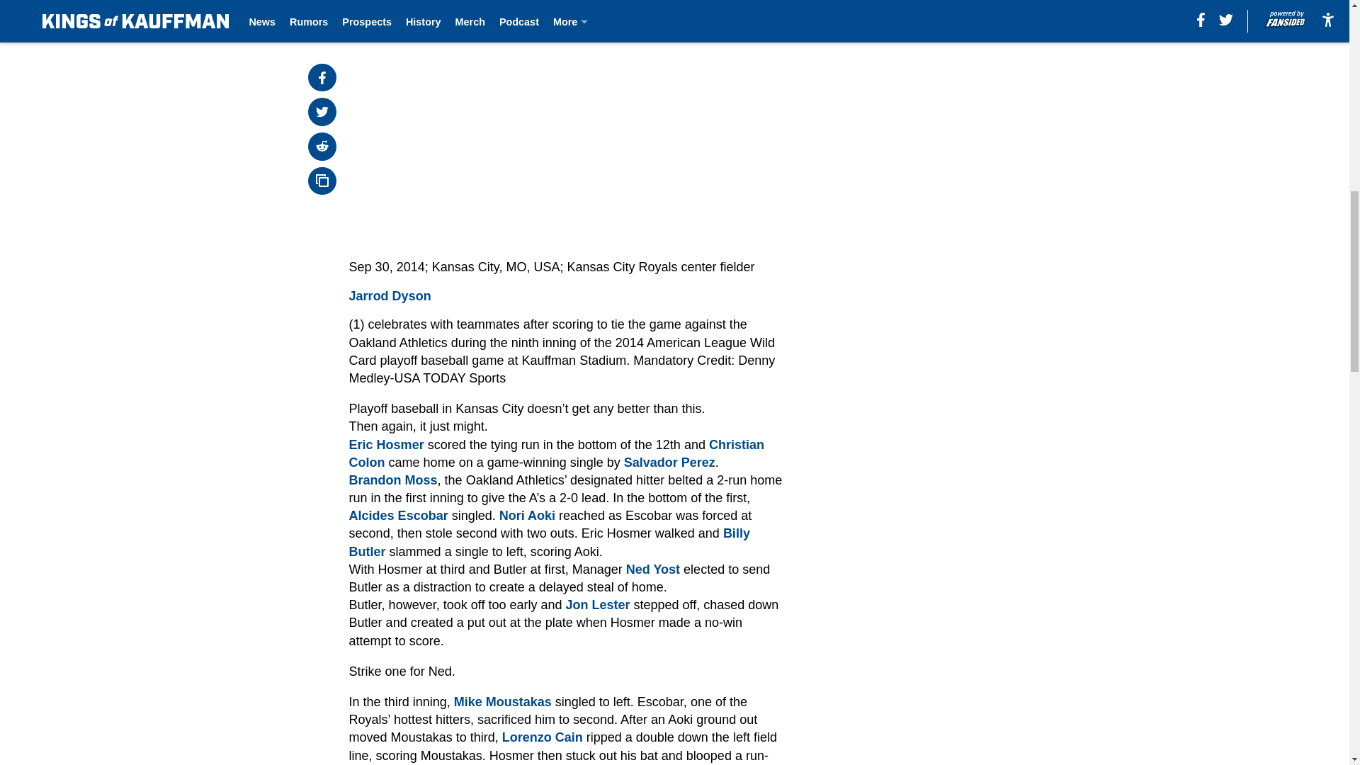 Image resolution: width=1360 pixels, height=765 pixels. Describe the element at coordinates (557, 453) in the screenshot. I see `Christian Colon` at that location.